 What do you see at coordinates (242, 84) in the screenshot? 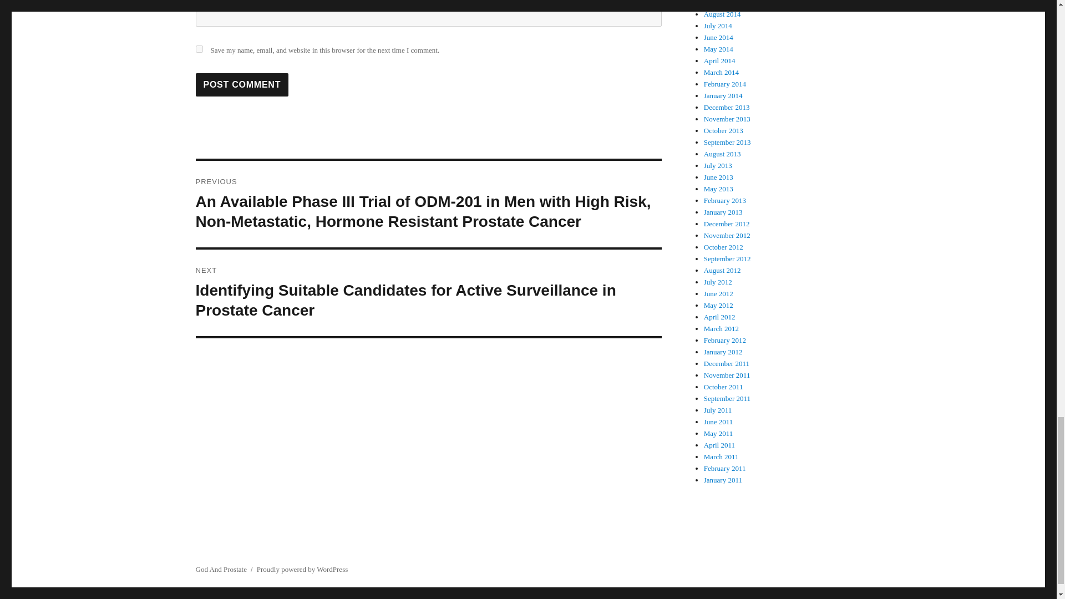
I see `Post Comment` at bounding box center [242, 84].